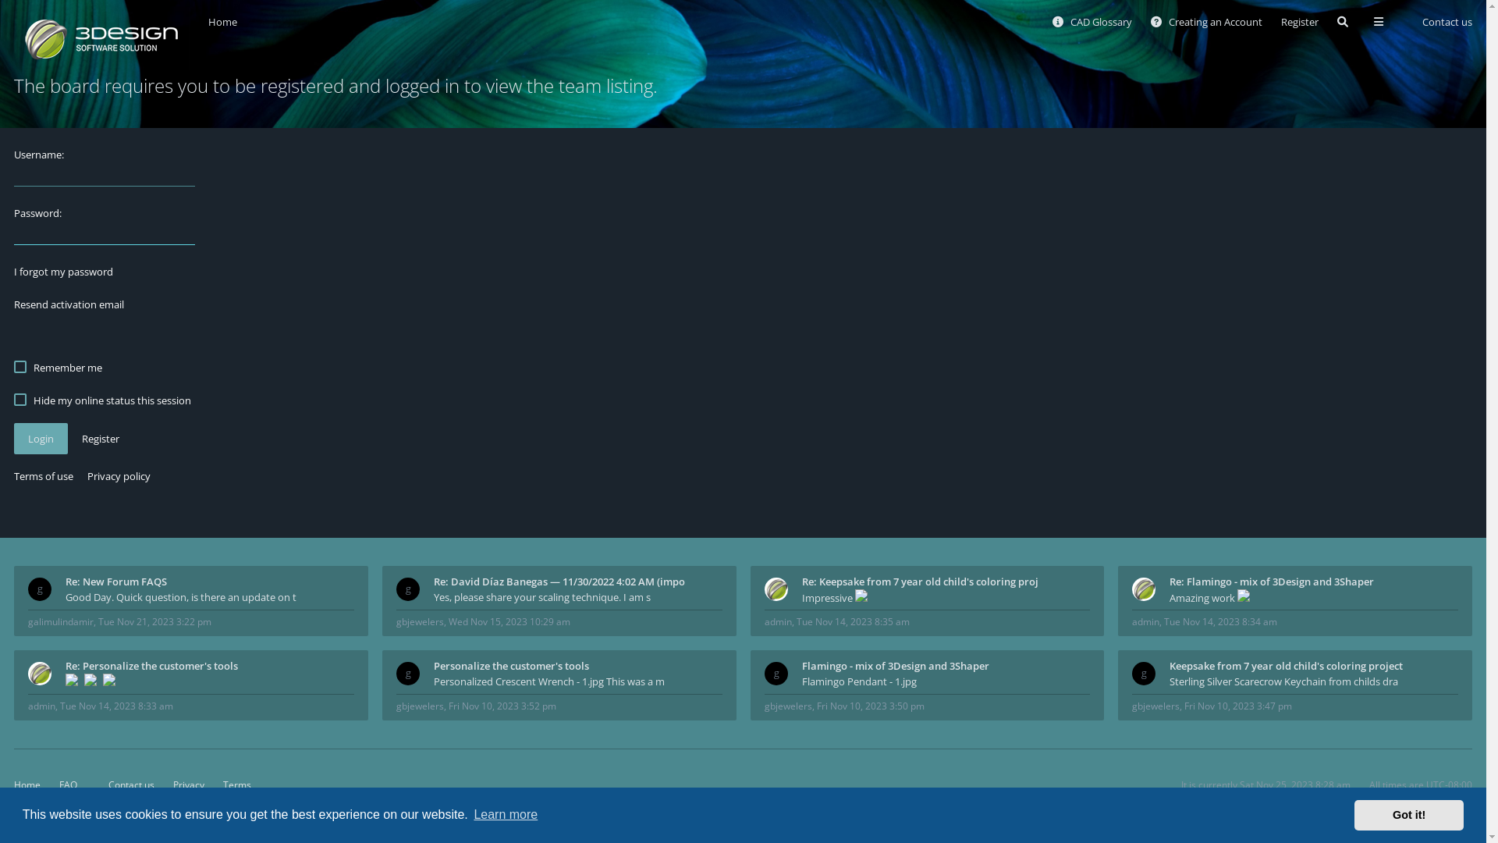 This screenshot has height=843, width=1498. Describe the element at coordinates (64, 272) in the screenshot. I see `I forgot my password` at that location.